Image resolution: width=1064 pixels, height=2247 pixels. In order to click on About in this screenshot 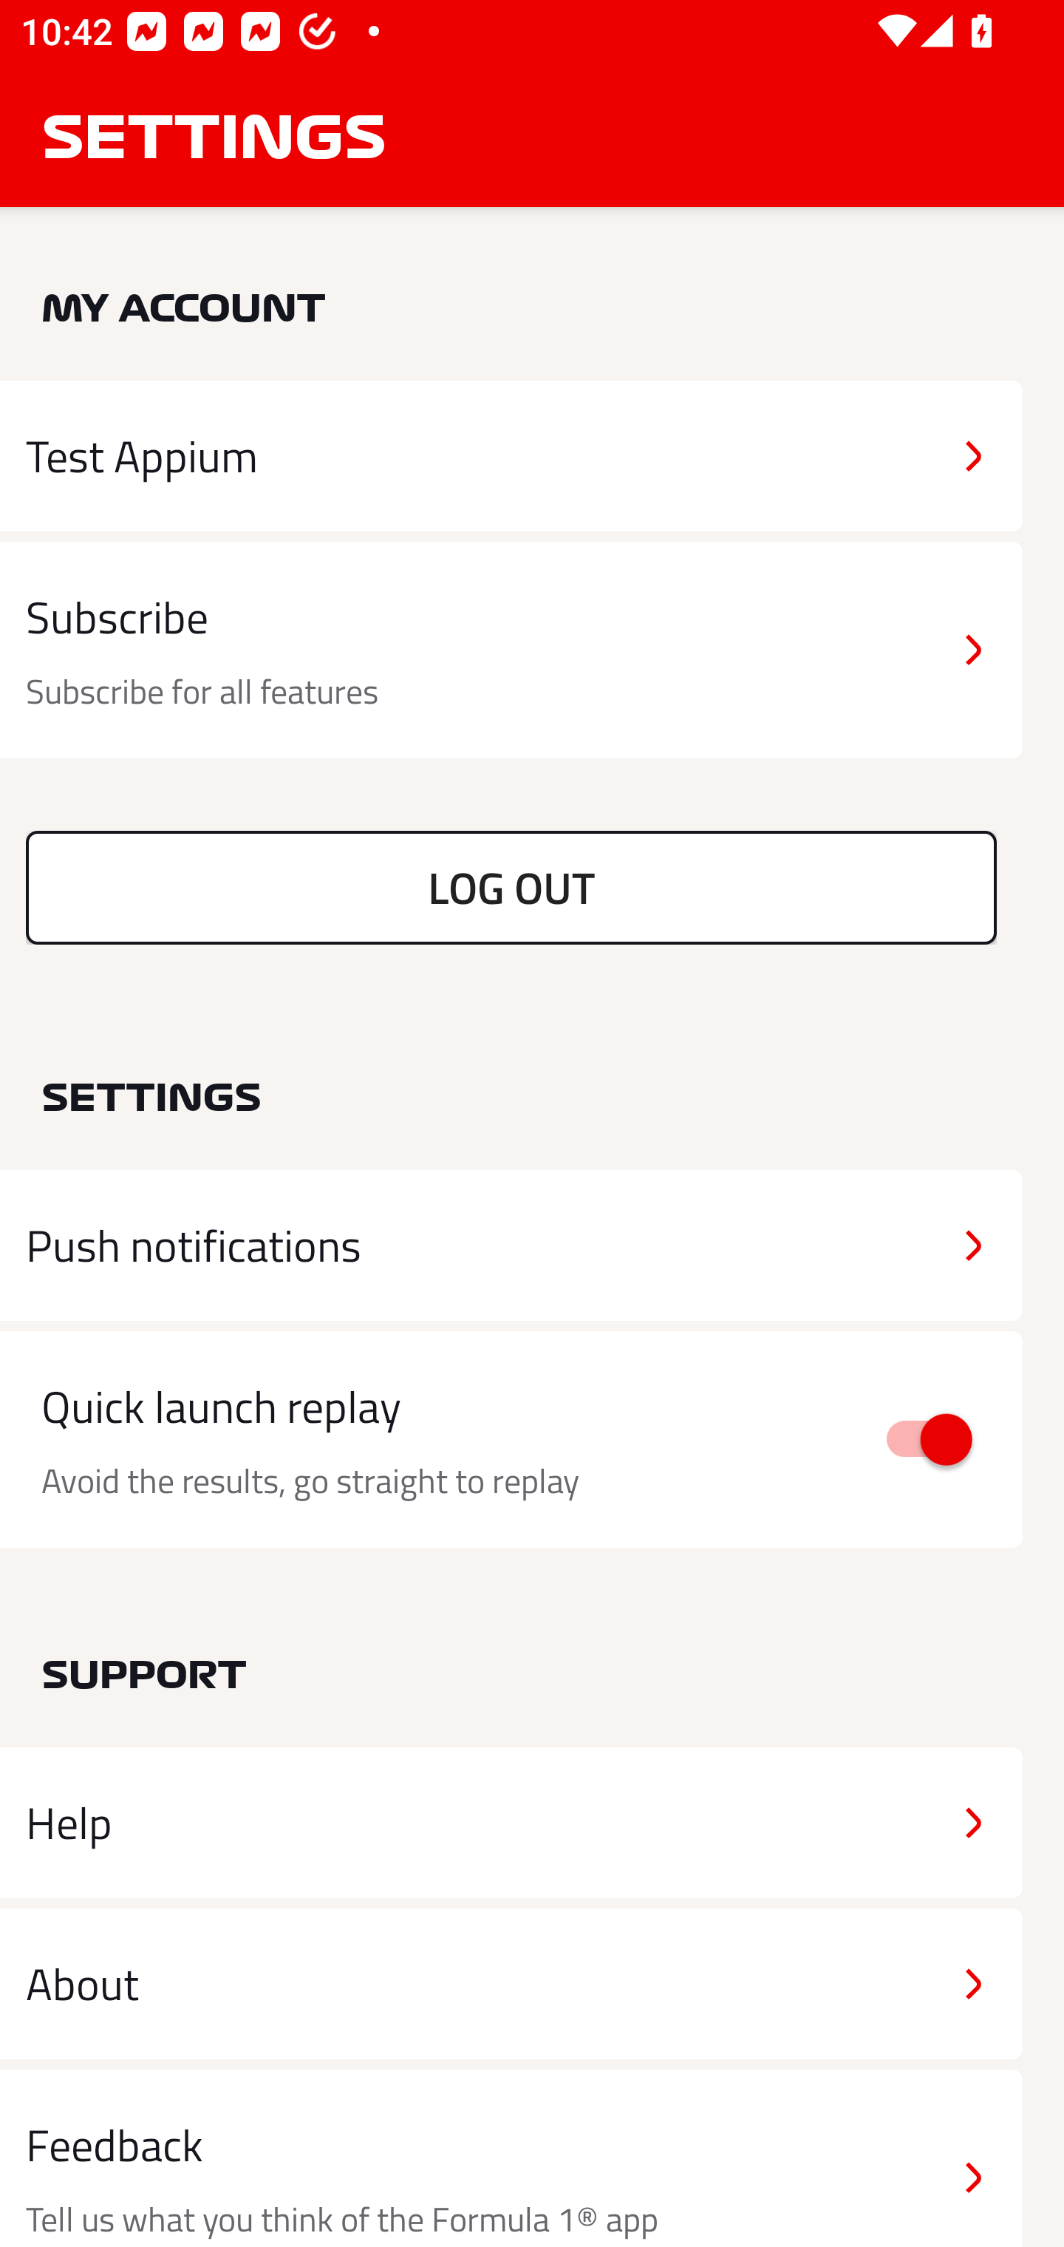, I will do `click(511, 1982)`.